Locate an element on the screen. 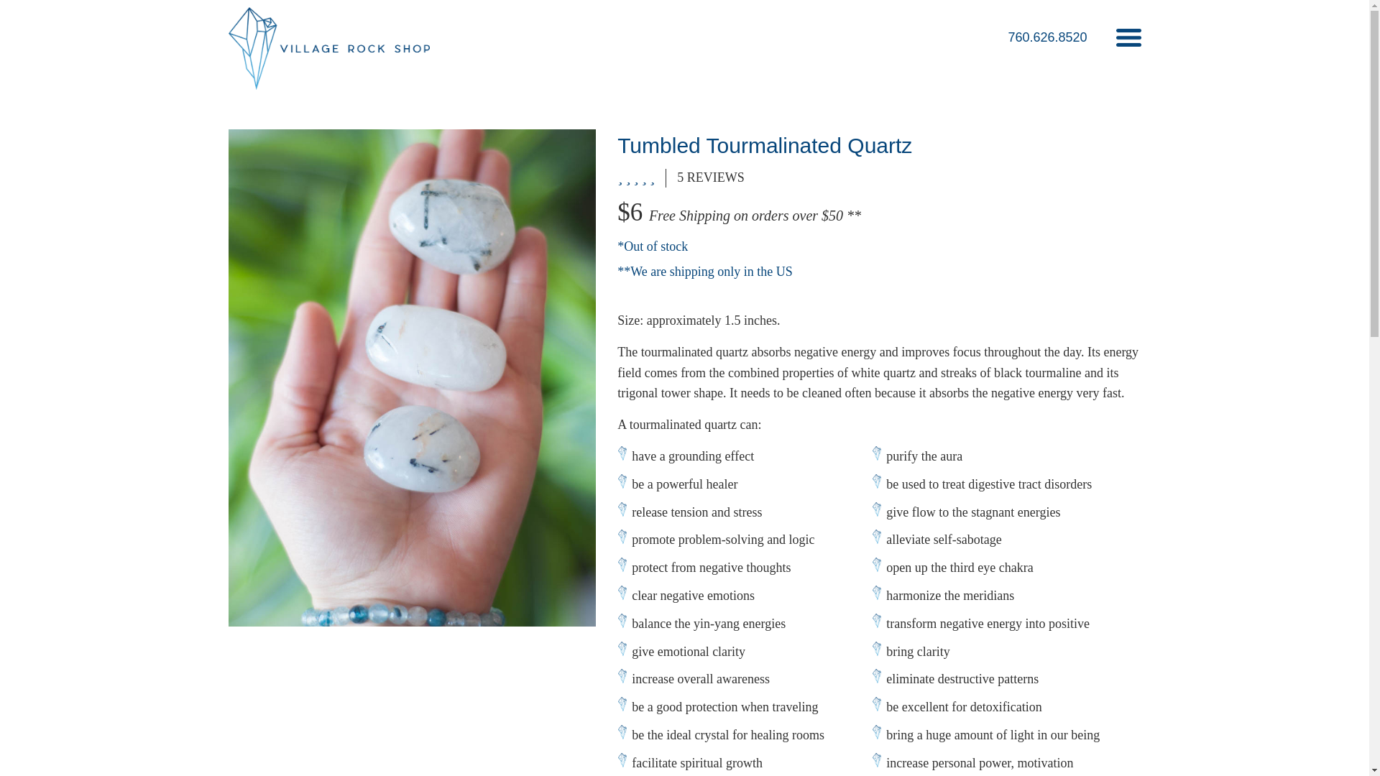 The height and width of the screenshot is (776, 1380). 760.626.8520 is located at coordinates (1046, 37).